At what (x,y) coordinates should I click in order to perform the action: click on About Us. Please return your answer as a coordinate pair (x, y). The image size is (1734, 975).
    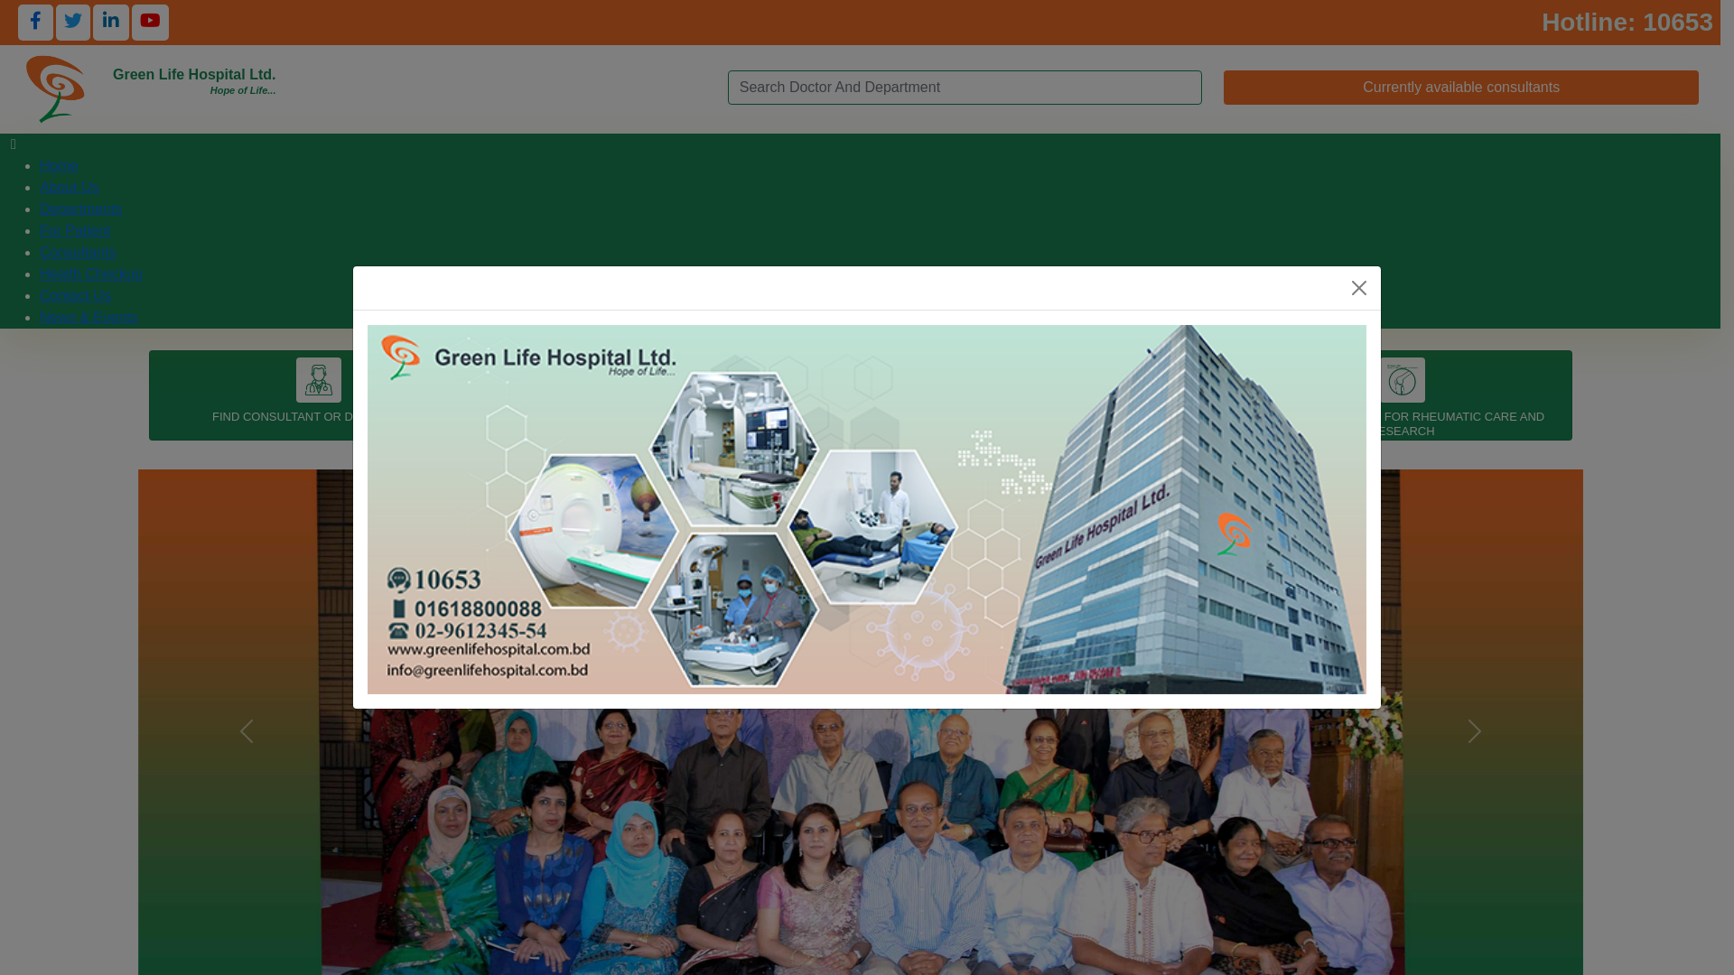
    Looking at the image, I should click on (70, 188).